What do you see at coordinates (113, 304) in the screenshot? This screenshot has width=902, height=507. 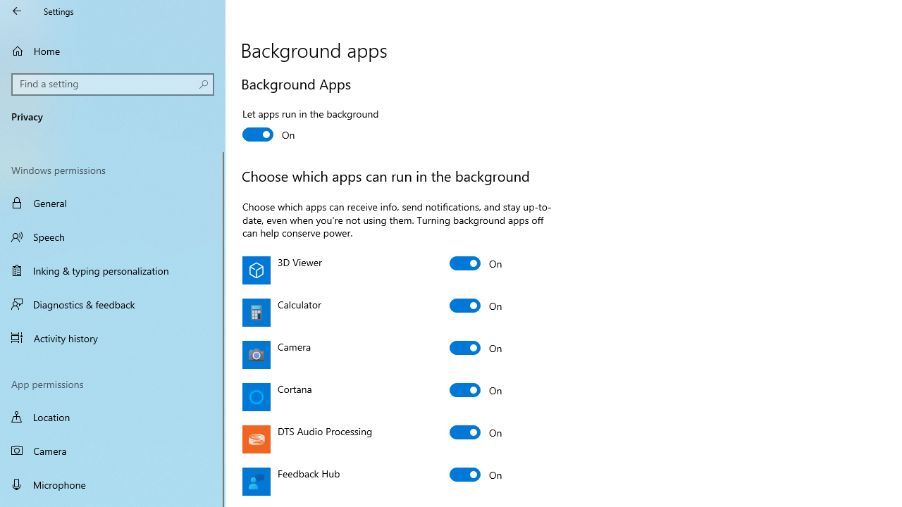 I see `Diagnostics & feedback` at bounding box center [113, 304].